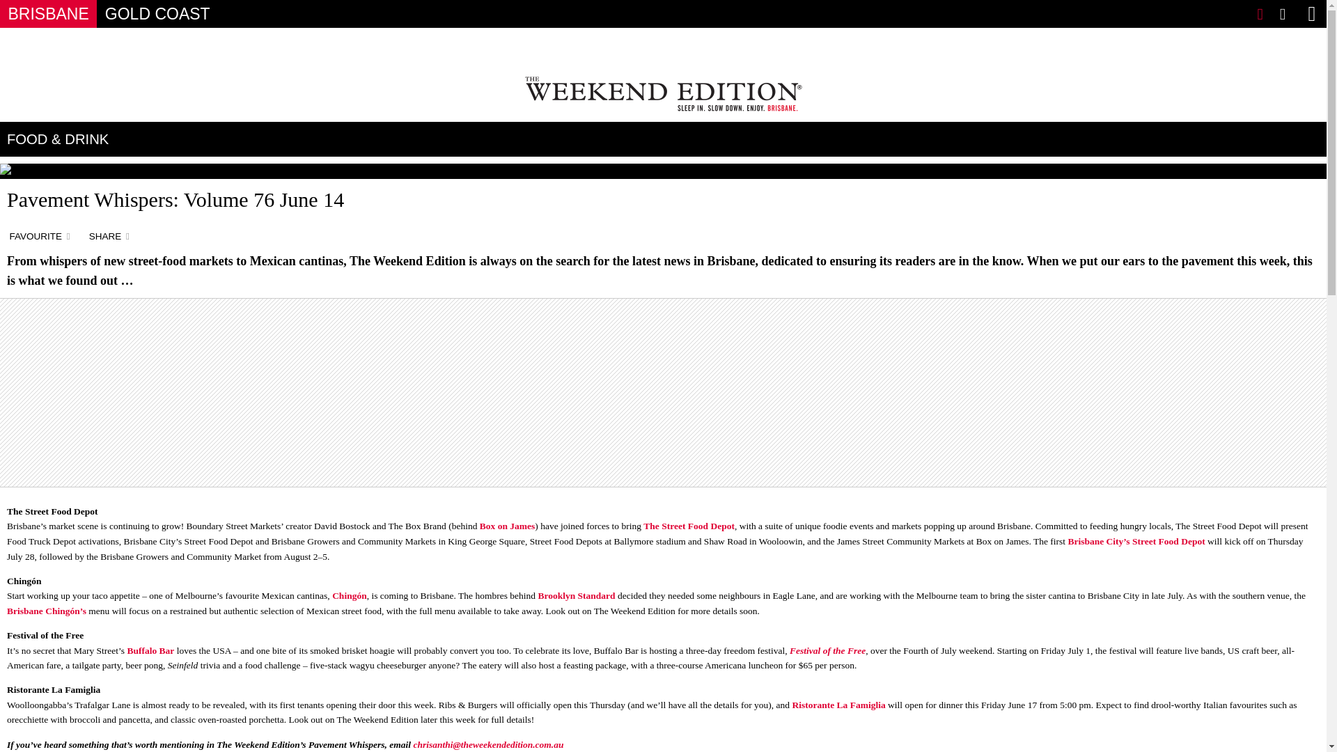  Describe the element at coordinates (1283, 14) in the screenshot. I see `Subscribe` at that location.